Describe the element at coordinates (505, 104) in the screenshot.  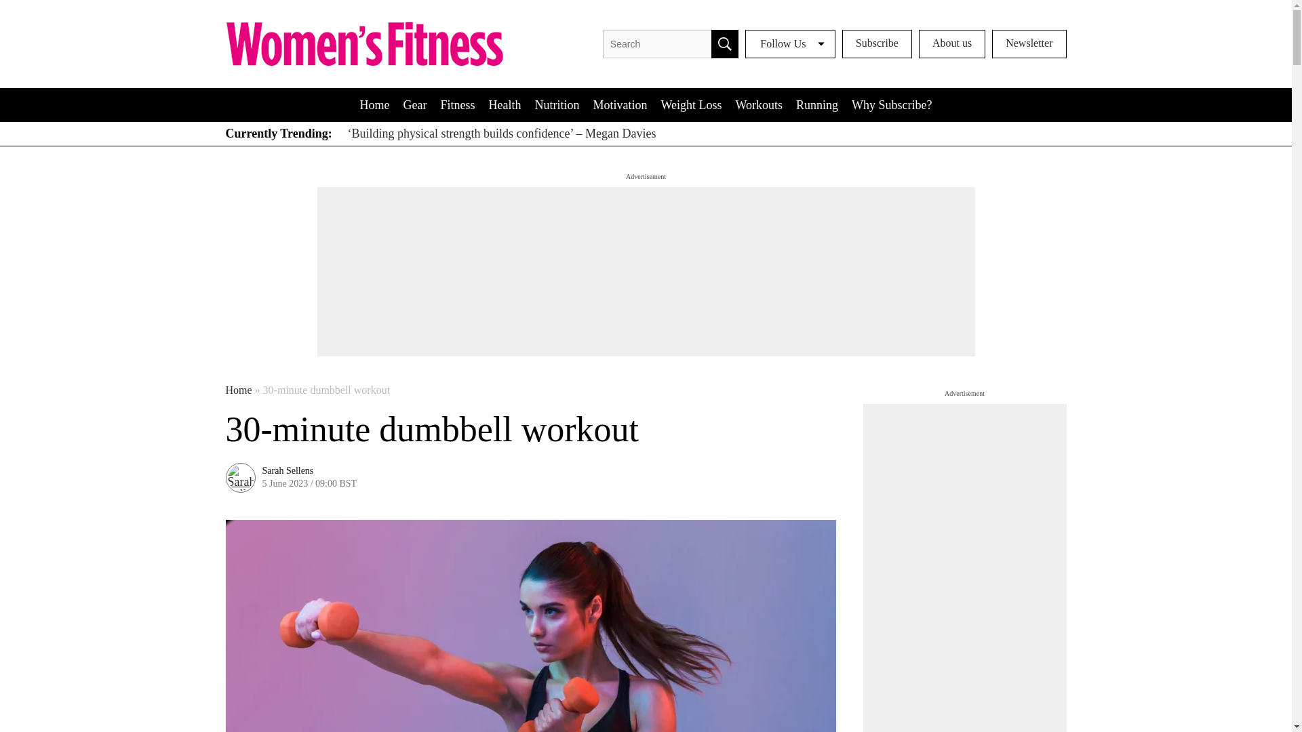
I see `Health` at that location.